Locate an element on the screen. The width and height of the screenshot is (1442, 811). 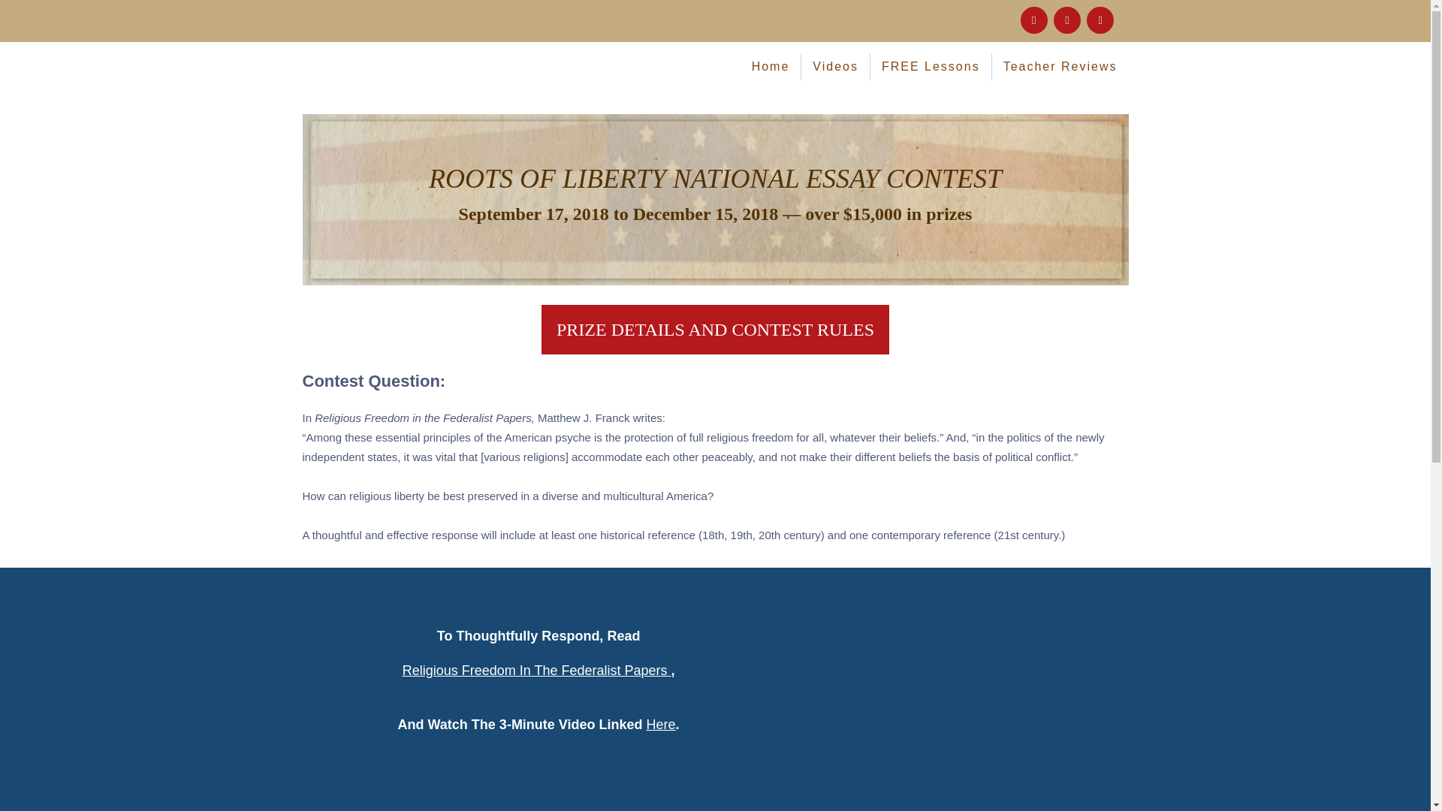
Roots of Liberty - Lesson 10: Religious Freedom is located at coordinates (963, 695).